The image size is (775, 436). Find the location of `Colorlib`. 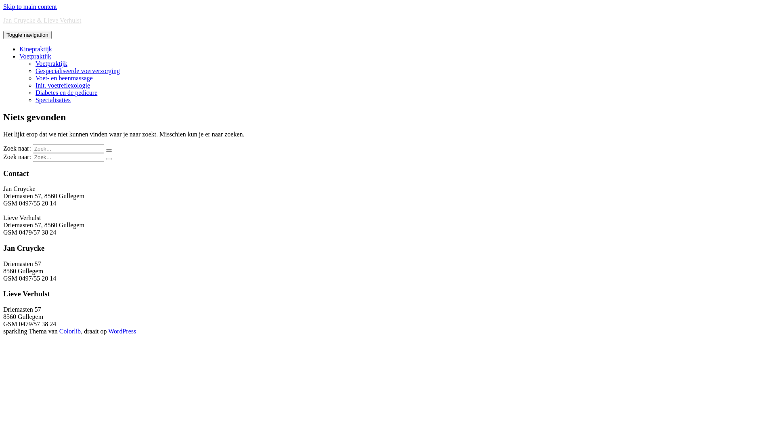

Colorlib is located at coordinates (70, 331).